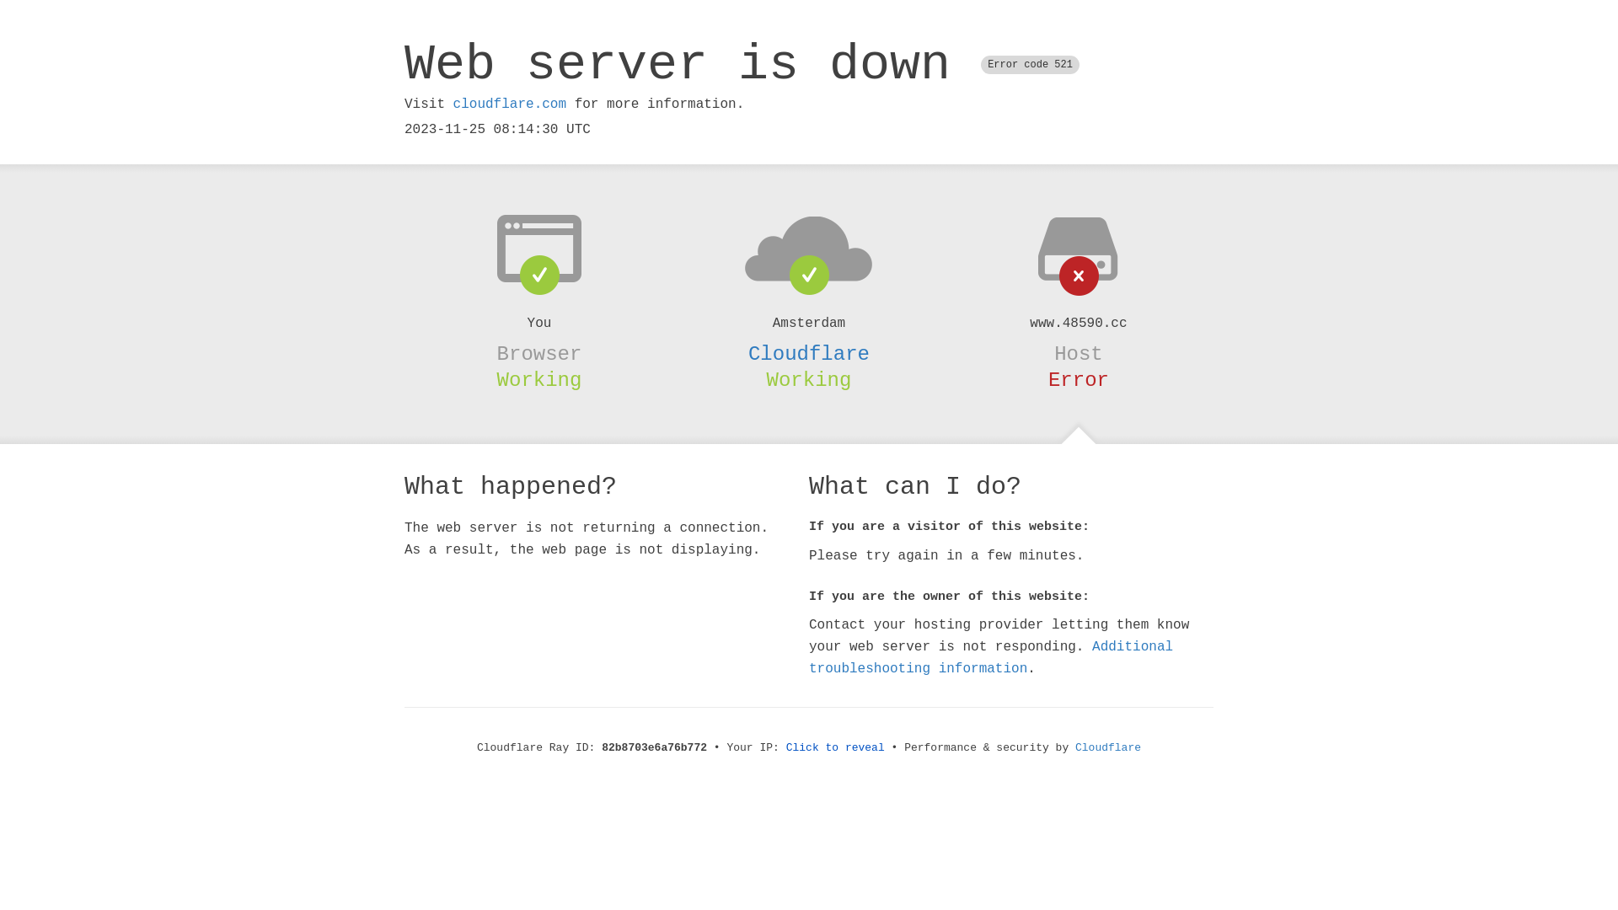  I want to click on Cloudflare, so click(1108, 748).